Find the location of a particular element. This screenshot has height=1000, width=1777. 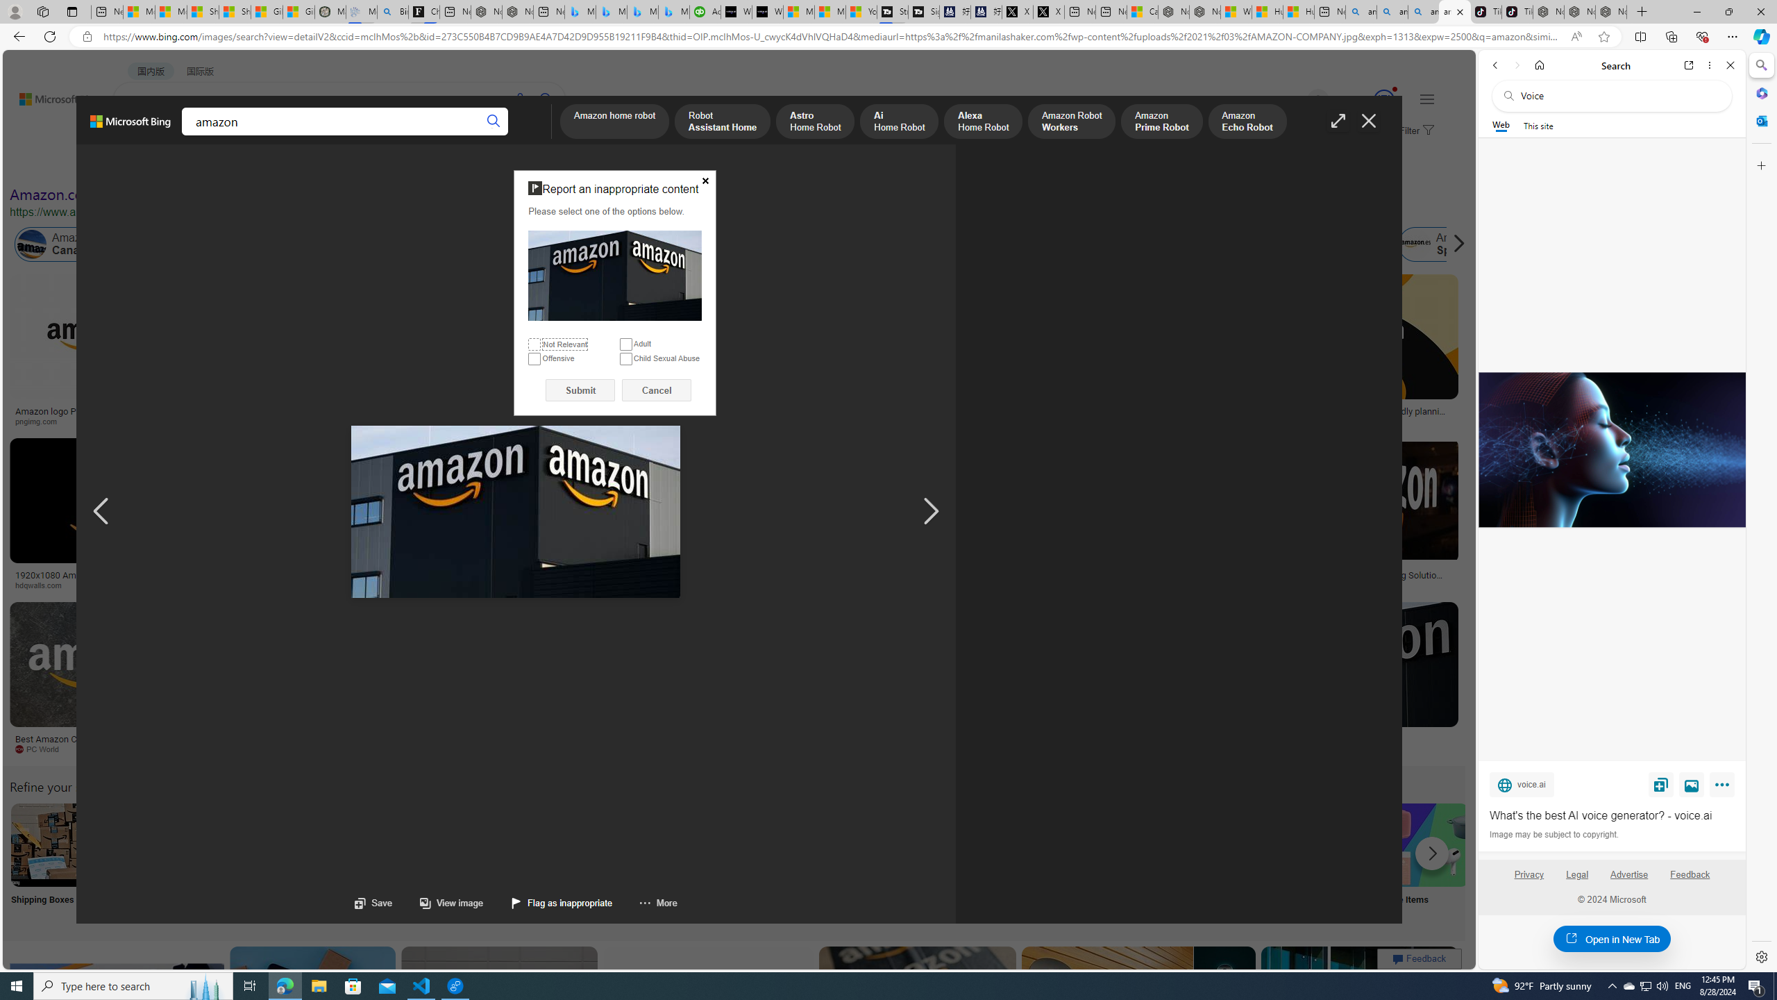

Amazon Mini TV is located at coordinates (969, 844).